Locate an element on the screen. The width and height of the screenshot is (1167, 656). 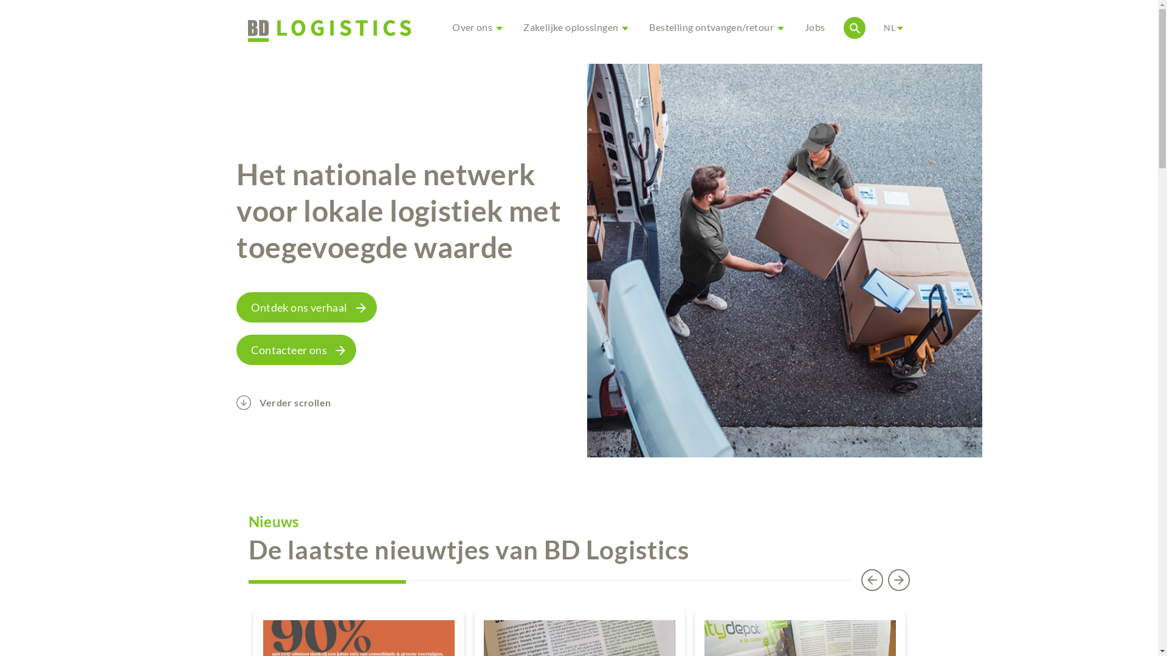
Over ons is located at coordinates (475, 27).